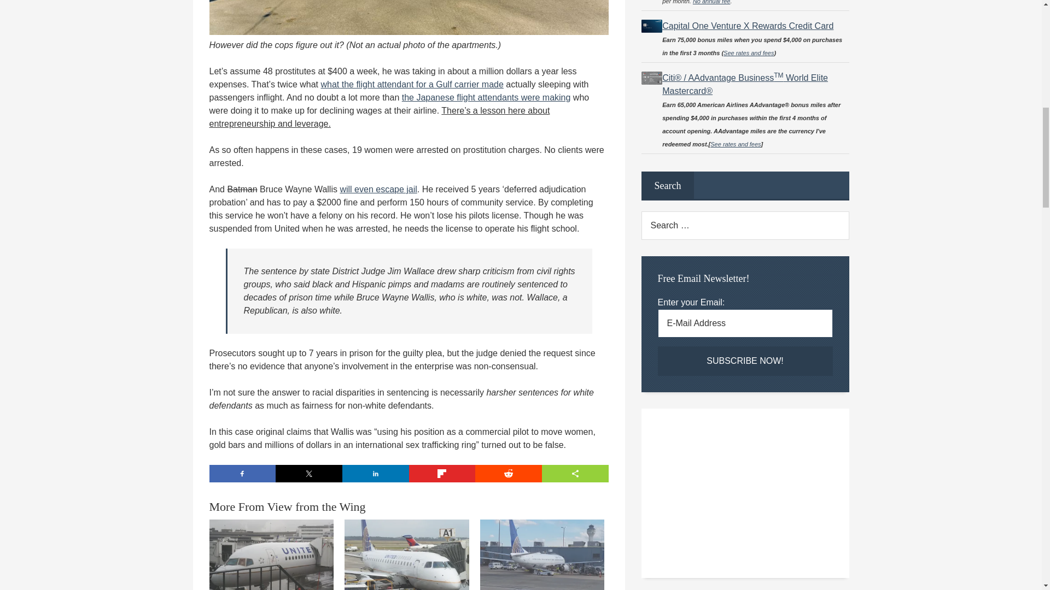  What do you see at coordinates (378, 189) in the screenshot?
I see `will even escape jail` at bounding box center [378, 189].